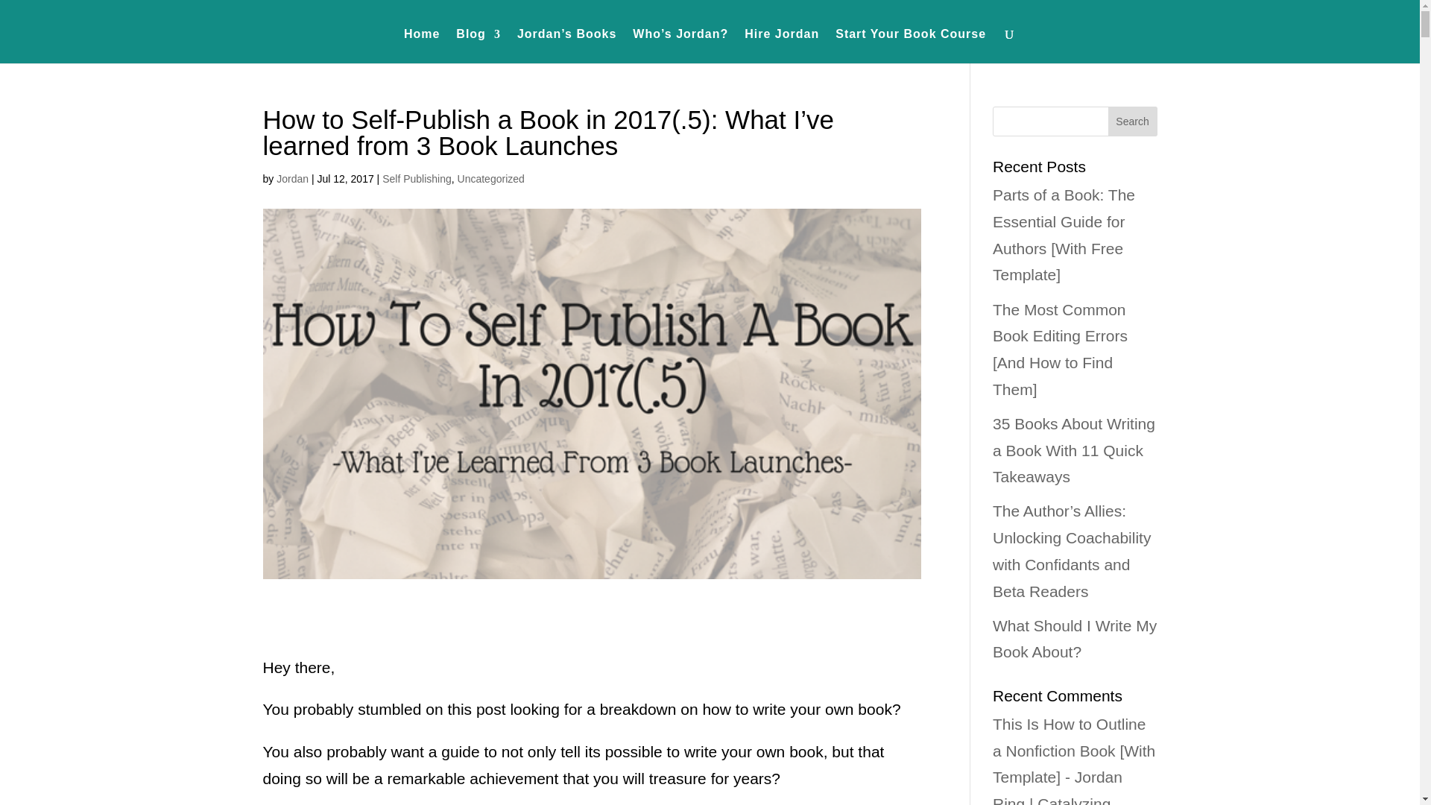 This screenshot has height=805, width=1431. What do you see at coordinates (491, 179) in the screenshot?
I see `Uncategorized` at bounding box center [491, 179].